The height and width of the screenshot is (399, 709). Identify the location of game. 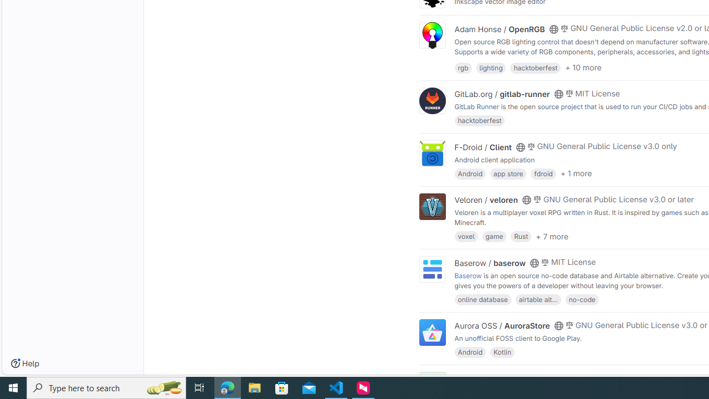
(494, 236).